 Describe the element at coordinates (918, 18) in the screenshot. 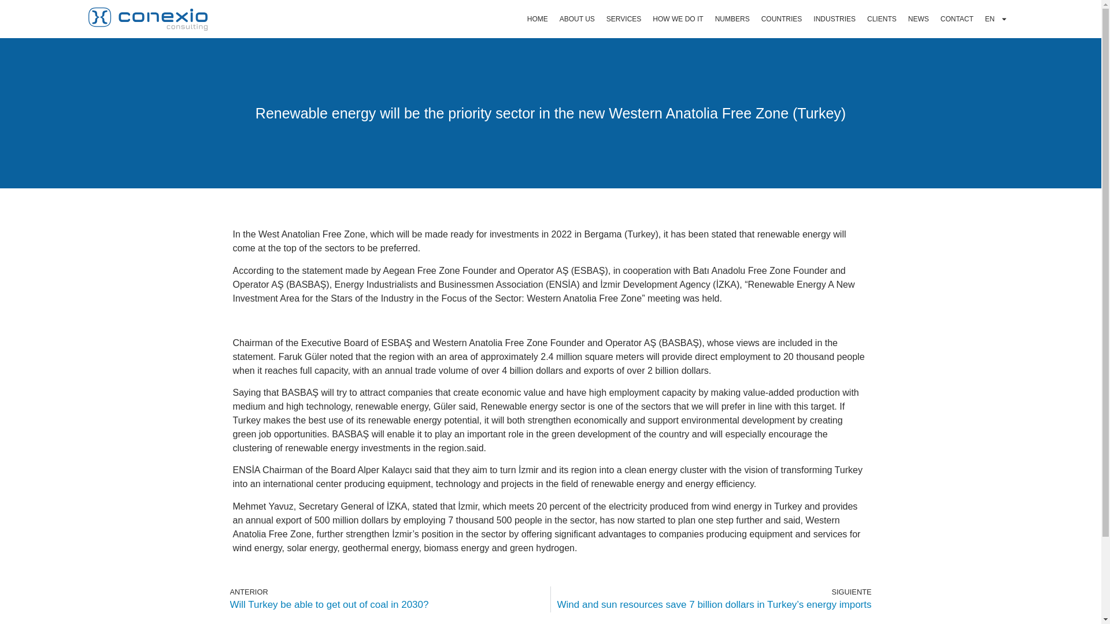

I see `NEWS` at that location.